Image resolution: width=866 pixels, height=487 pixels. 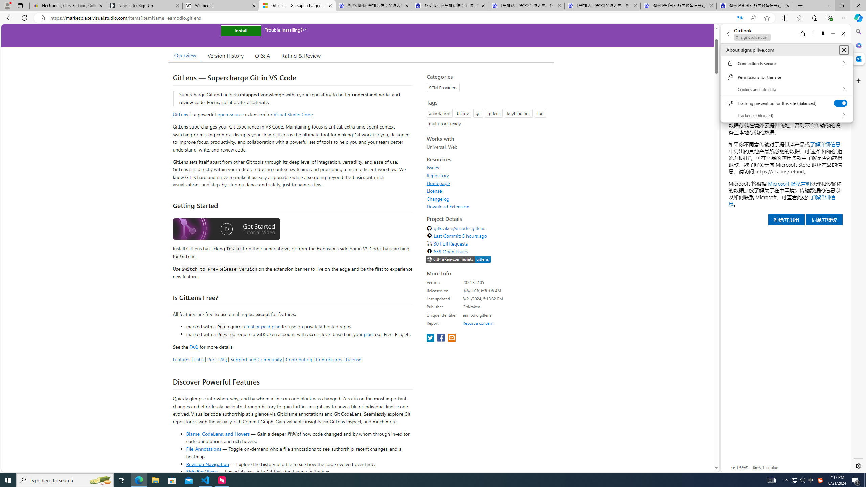 I want to click on Search highlights icon opens search home window, so click(x=100, y=480).